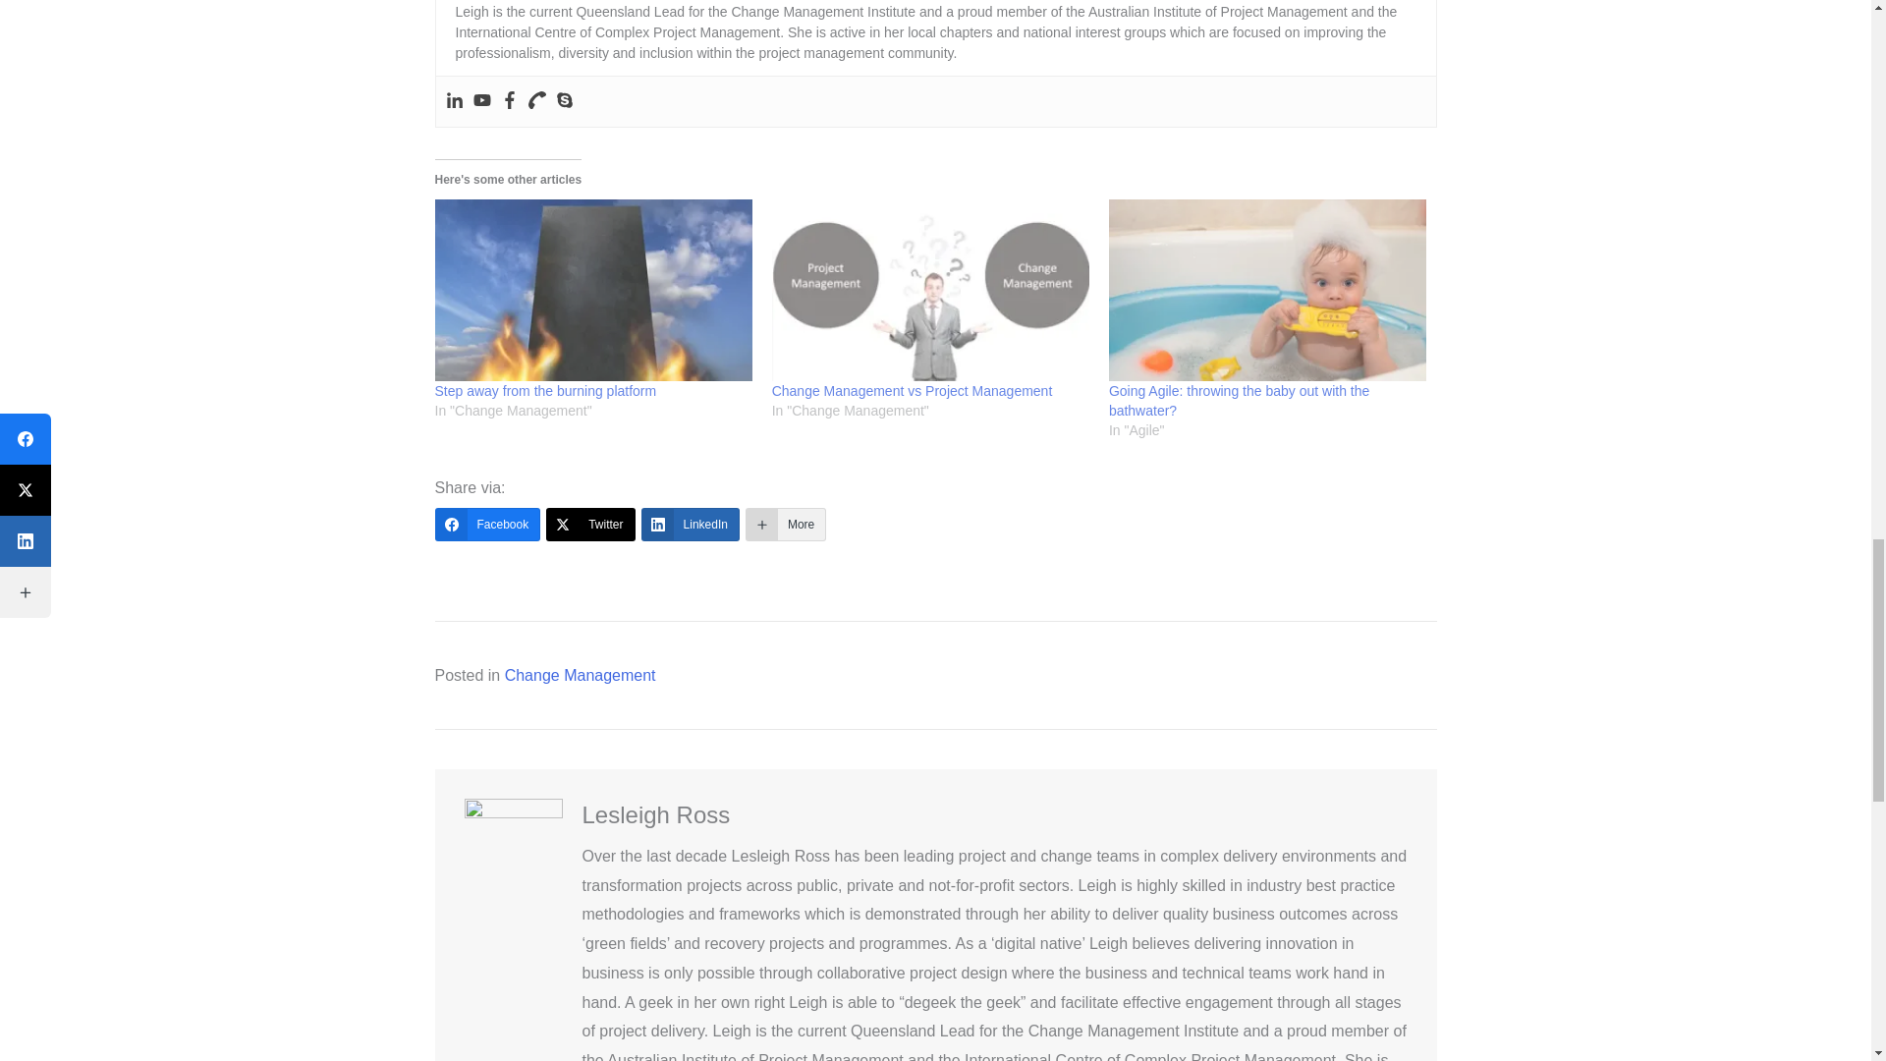  What do you see at coordinates (930, 290) in the screenshot?
I see `Change Management vs Project Management` at bounding box center [930, 290].